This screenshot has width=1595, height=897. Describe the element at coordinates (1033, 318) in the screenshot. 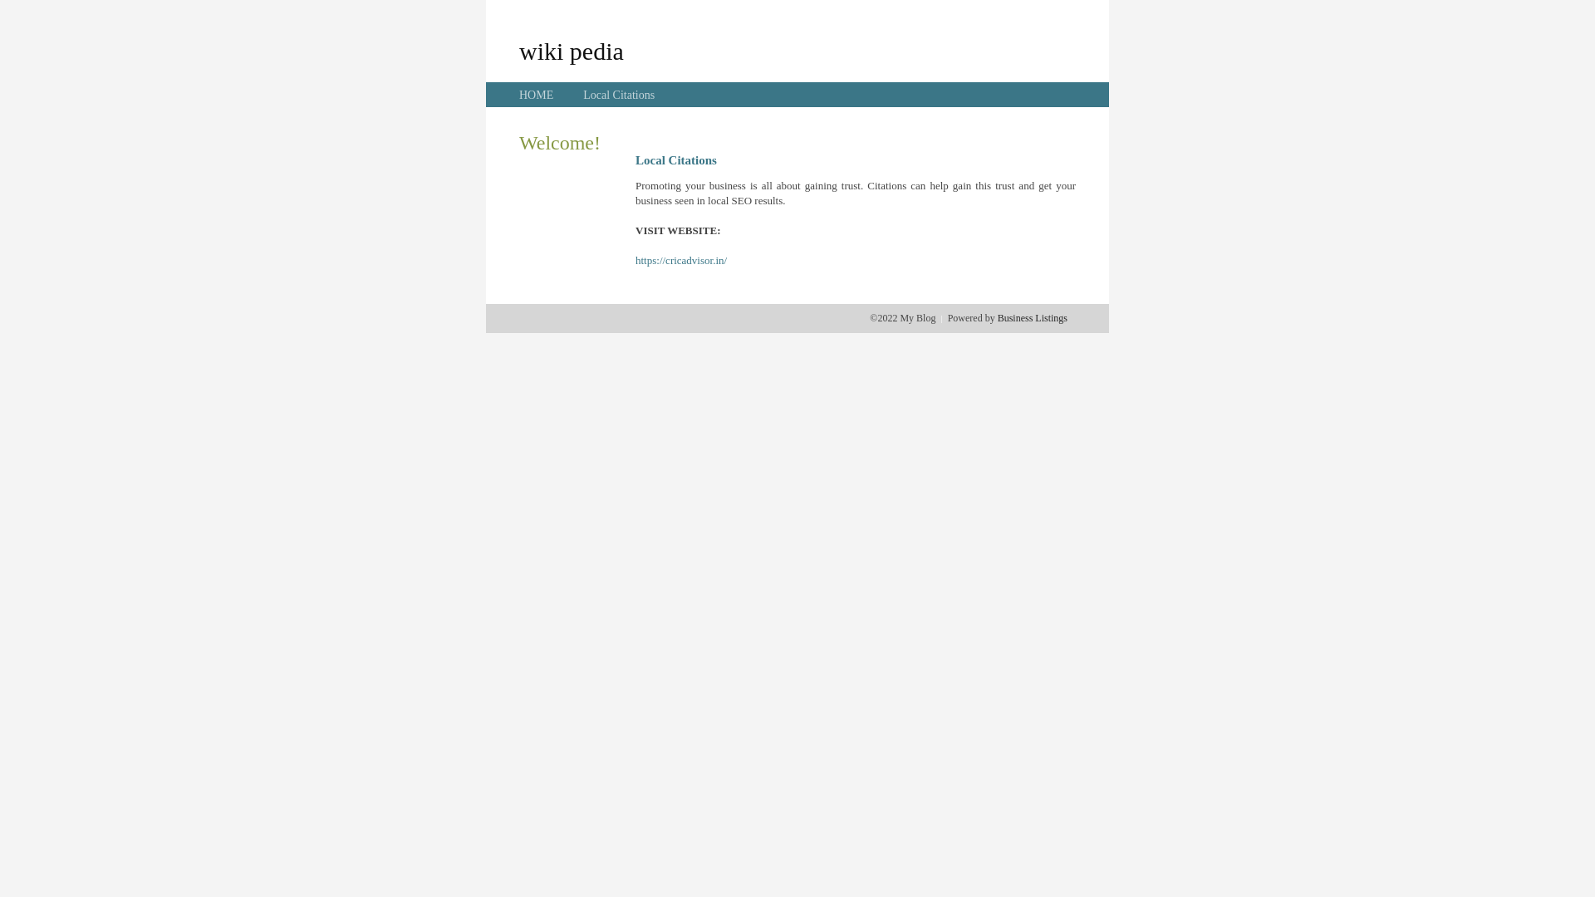

I see `Business Listings` at that location.